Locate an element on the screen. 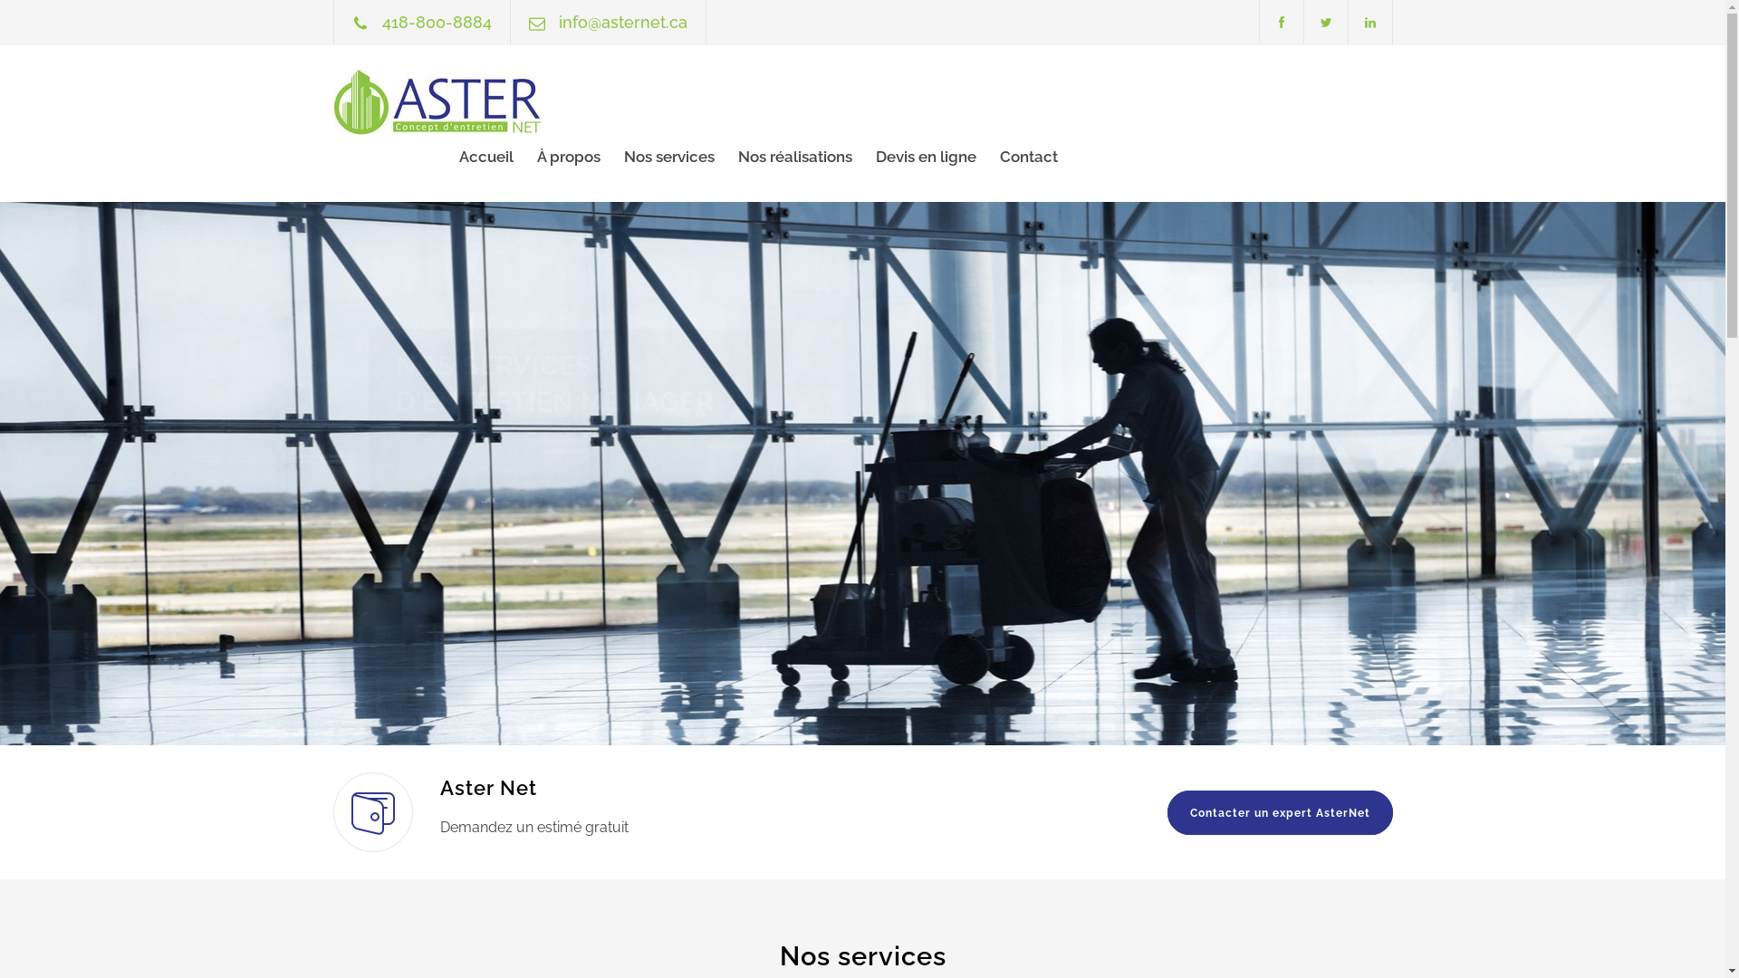  Contacter un expert AsterNet is located at coordinates (1279, 813).